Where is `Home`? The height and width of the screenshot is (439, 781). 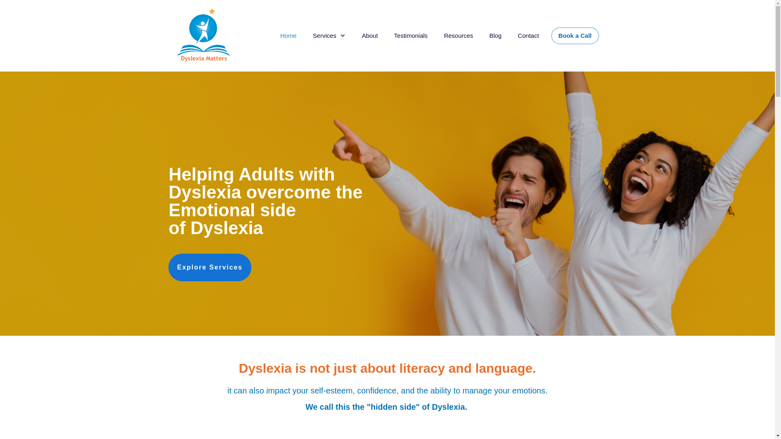
Home is located at coordinates (288, 36).